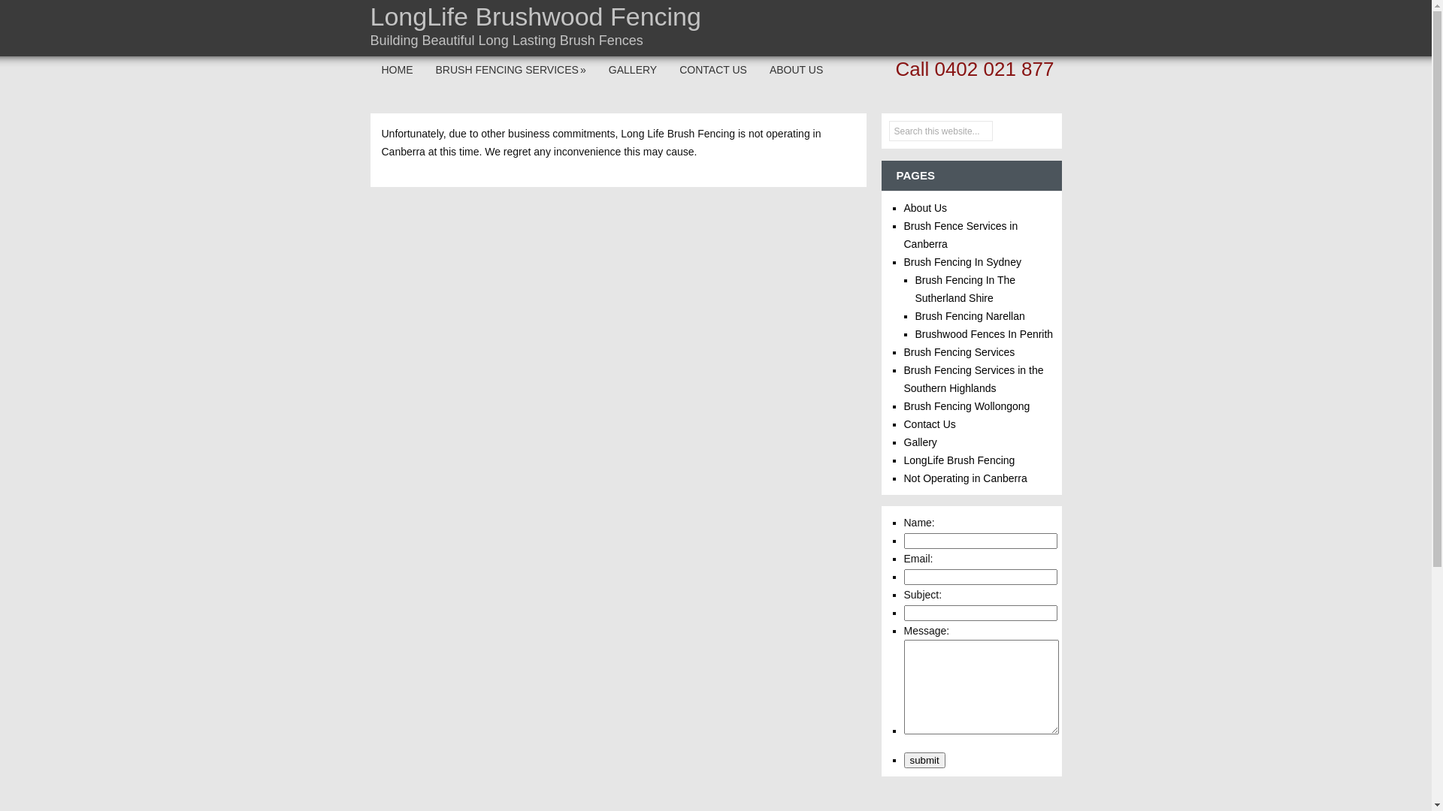  I want to click on HOME, so click(397, 70).